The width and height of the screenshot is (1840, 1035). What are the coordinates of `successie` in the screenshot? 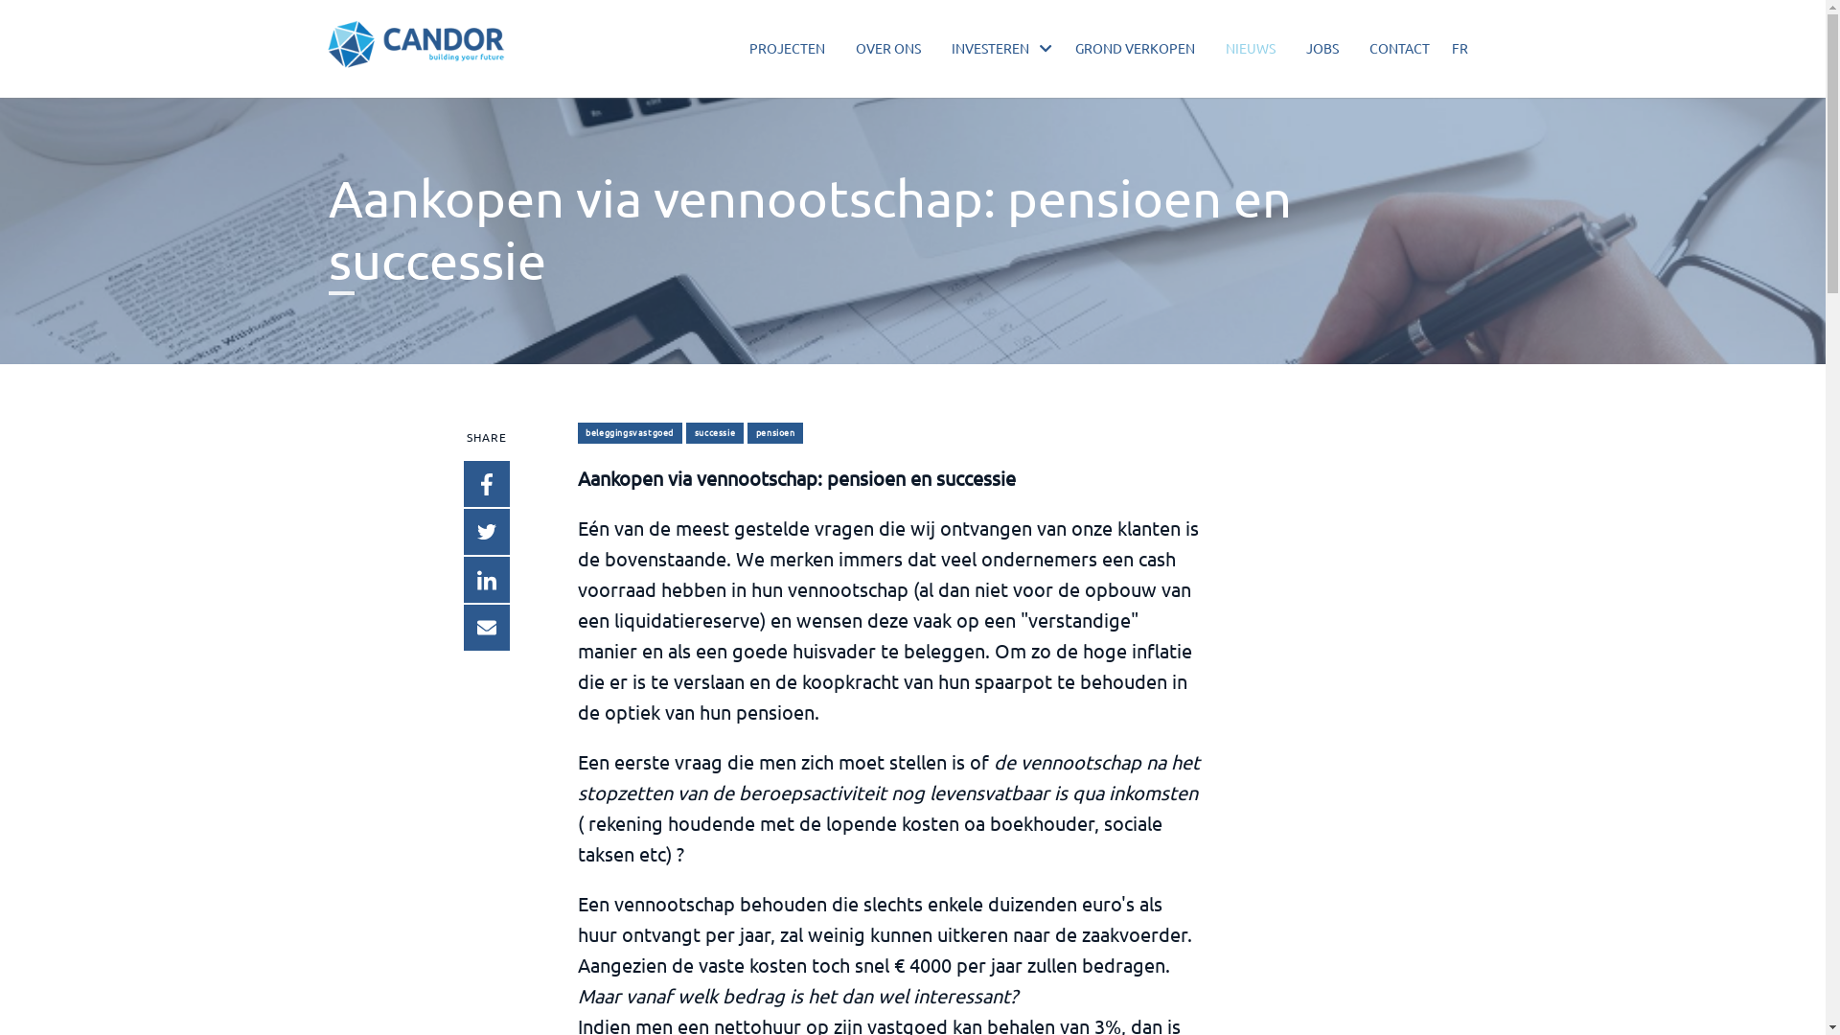 It's located at (715, 433).